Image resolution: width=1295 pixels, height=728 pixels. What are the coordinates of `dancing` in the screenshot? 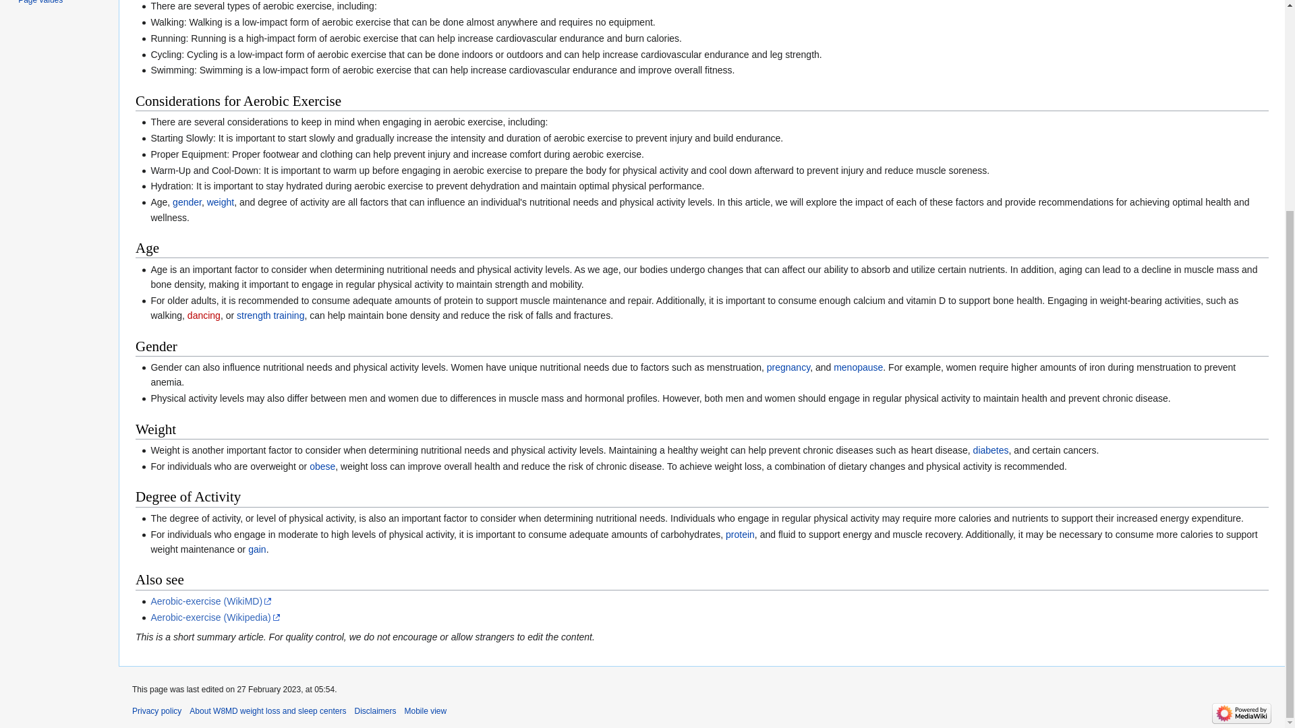 It's located at (204, 315).